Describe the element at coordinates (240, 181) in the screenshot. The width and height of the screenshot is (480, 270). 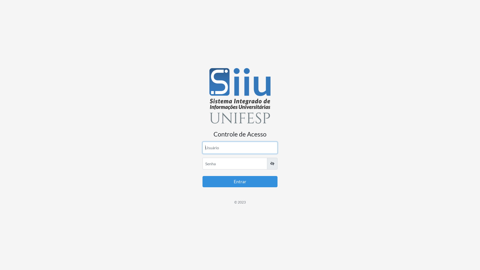
I see `Entrar` at that location.